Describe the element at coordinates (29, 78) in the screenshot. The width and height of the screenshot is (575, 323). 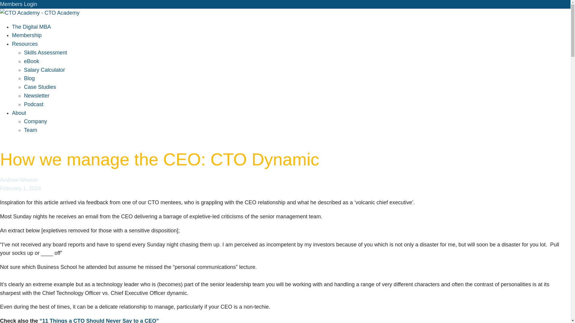
I see `Blog` at that location.